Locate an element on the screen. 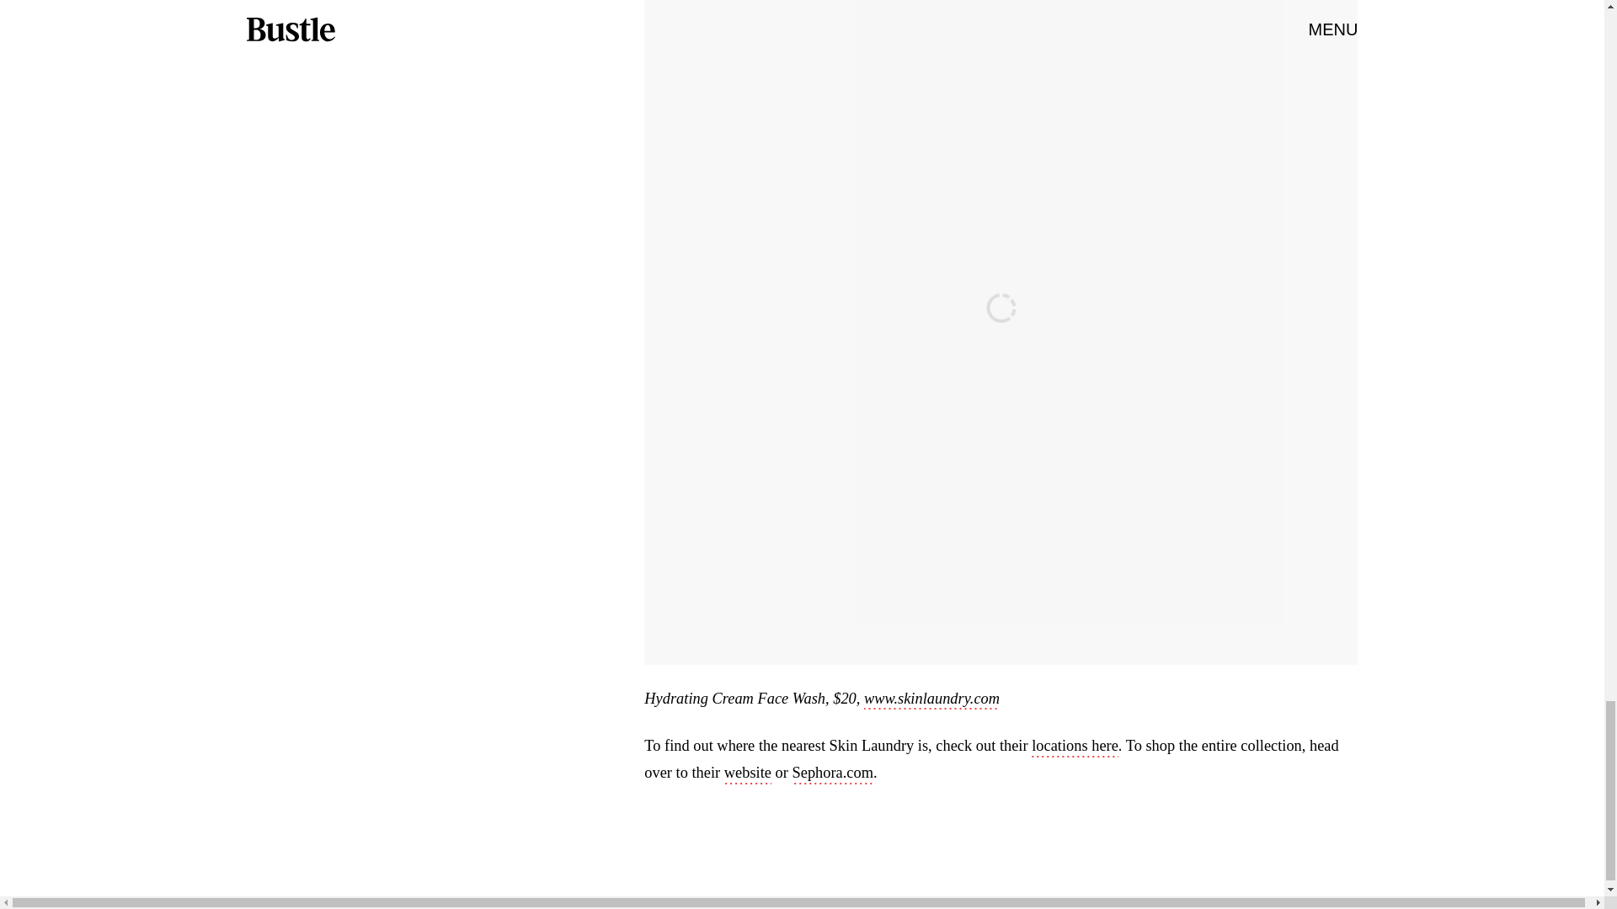 The image size is (1617, 909). Sephora.com is located at coordinates (832, 774).